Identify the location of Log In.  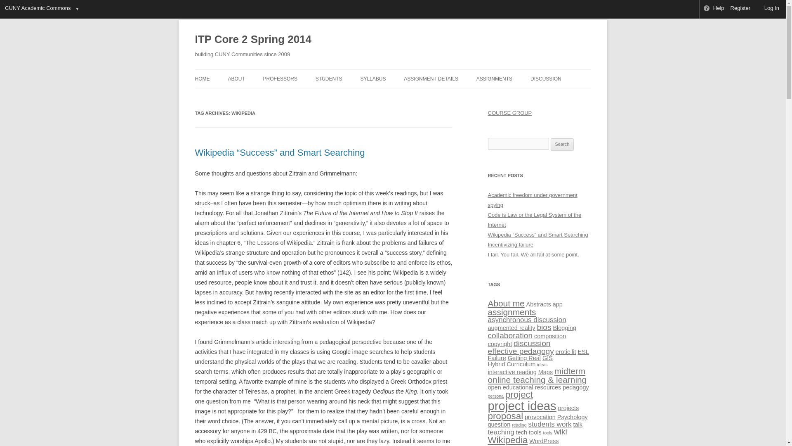
(768, 9).